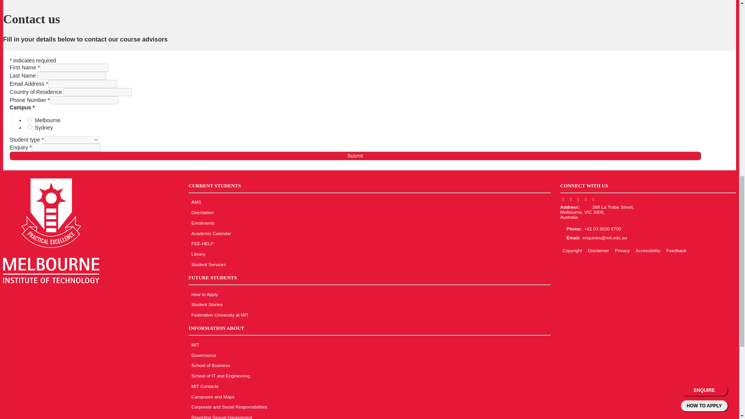 The width and height of the screenshot is (745, 419). Describe the element at coordinates (29, 126) in the screenshot. I see `Sydney` at that location.